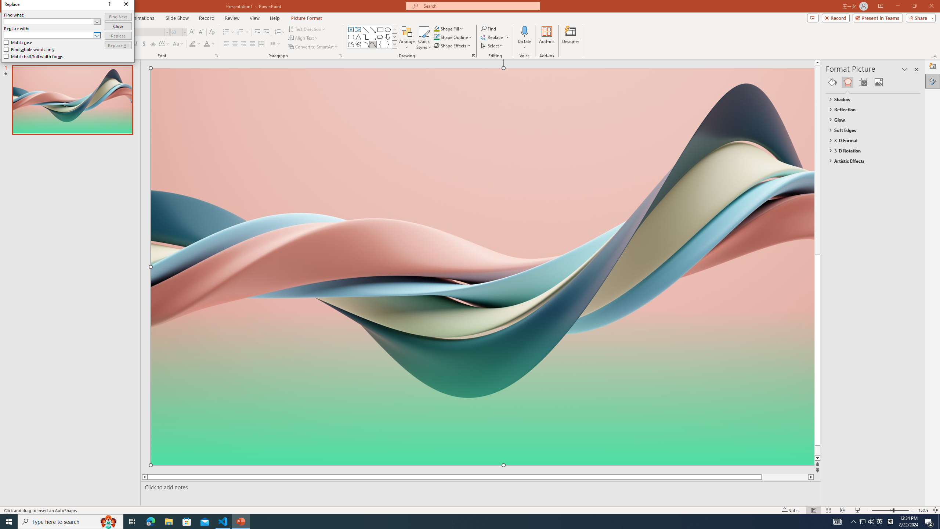  I want to click on Select, so click(492, 46).